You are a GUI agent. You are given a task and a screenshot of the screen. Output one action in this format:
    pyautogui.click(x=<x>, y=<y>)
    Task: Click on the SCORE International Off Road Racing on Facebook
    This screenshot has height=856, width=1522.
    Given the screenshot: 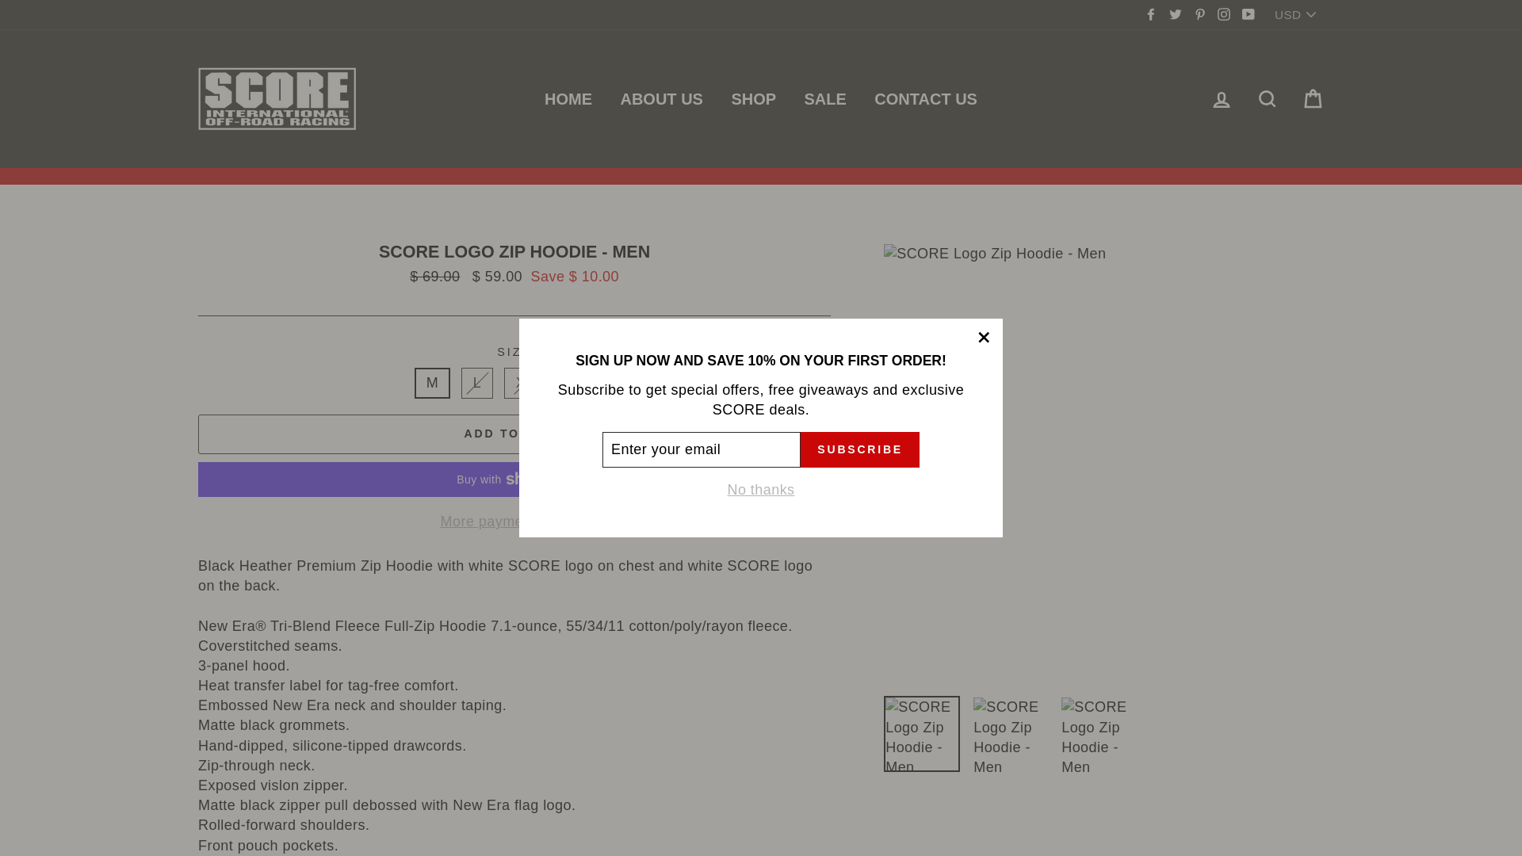 What is the action you would take?
    pyautogui.click(x=1150, y=14)
    